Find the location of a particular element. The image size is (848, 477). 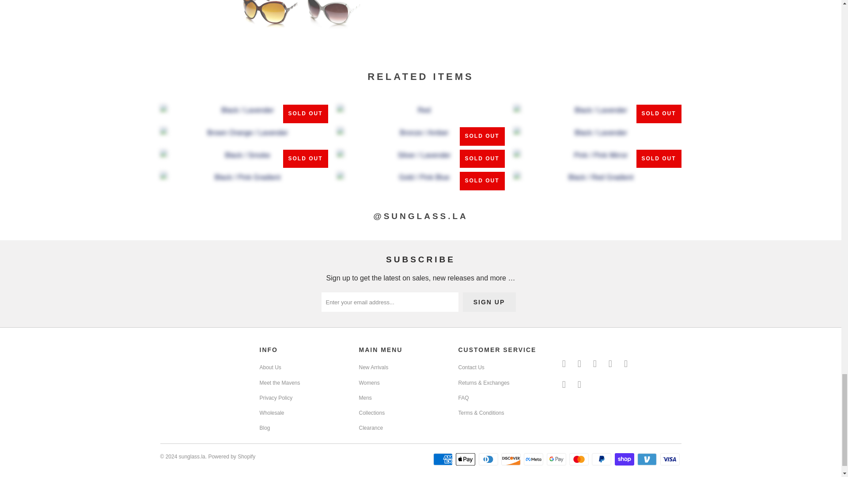

Apple Pay is located at coordinates (466, 459).